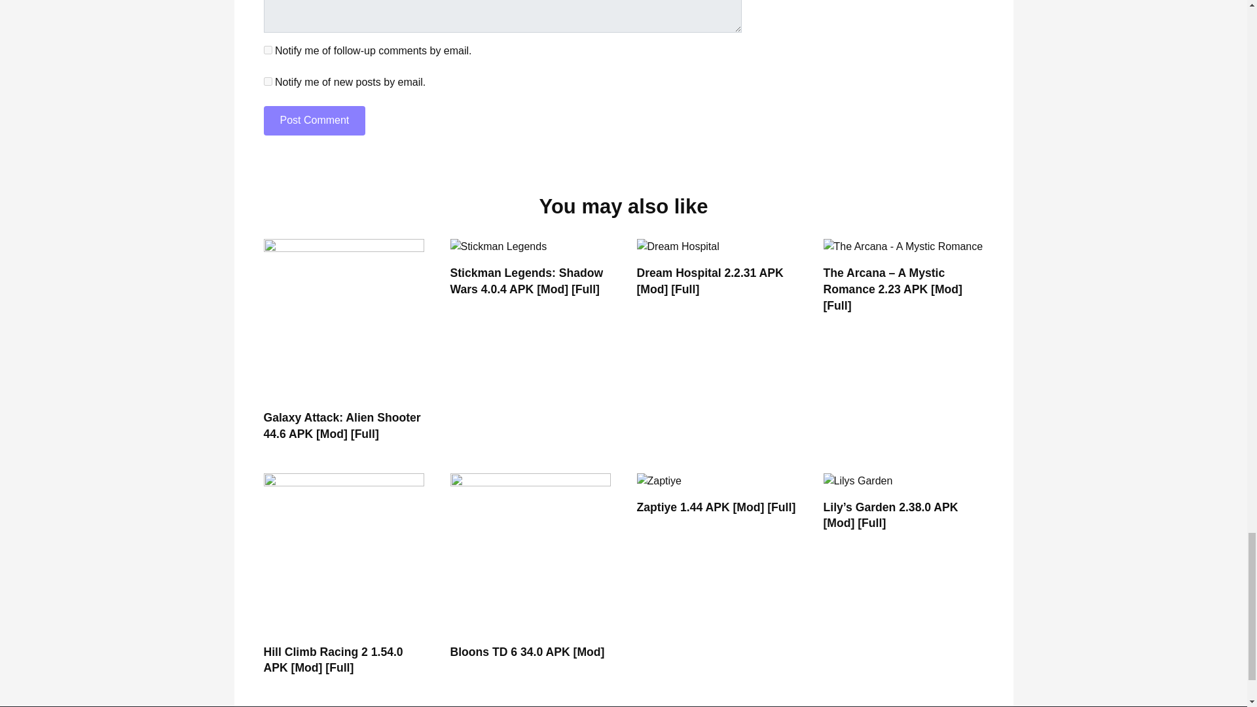  Describe the element at coordinates (267, 50) in the screenshot. I see `subscribe` at that location.